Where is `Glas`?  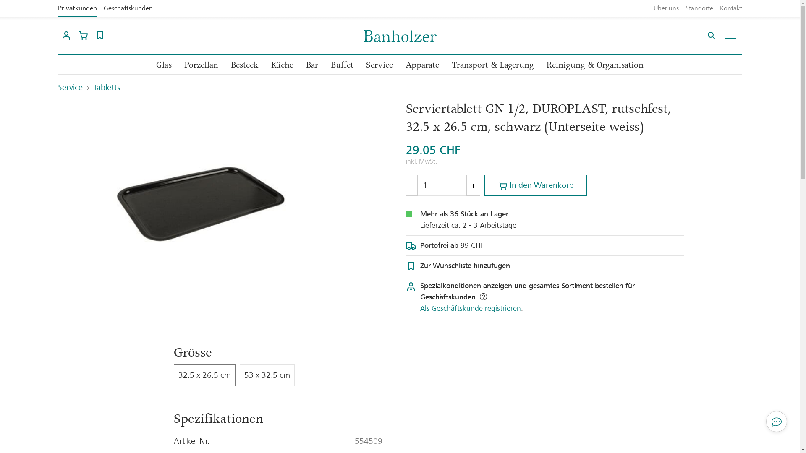 Glas is located at coordinates (164, 65).